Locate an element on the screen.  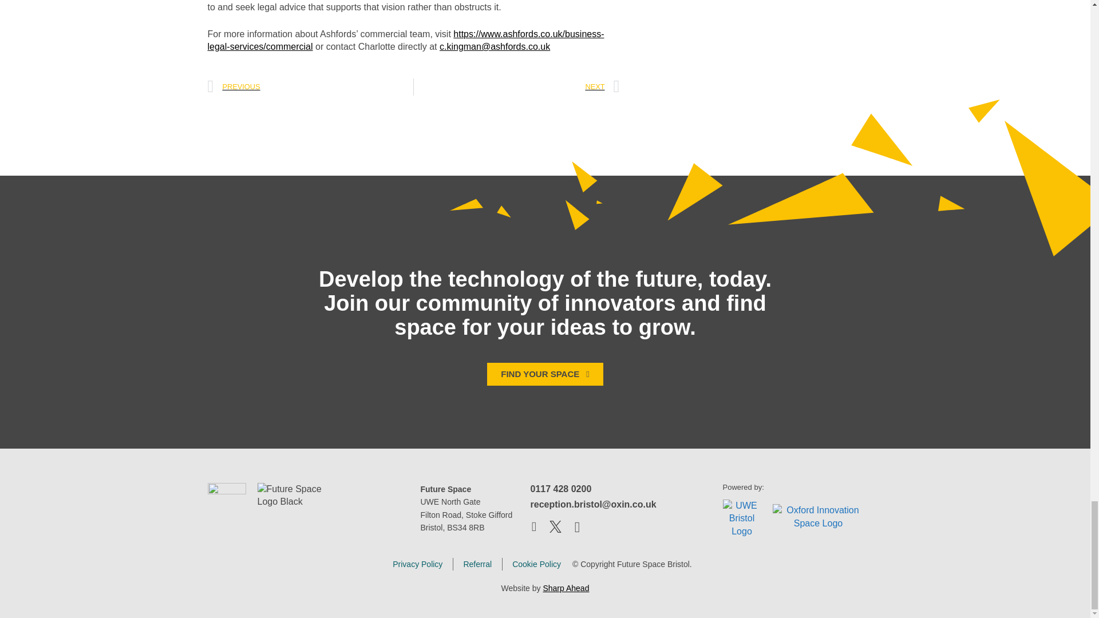
PREVIOUS is located at coordinates (310, 87).